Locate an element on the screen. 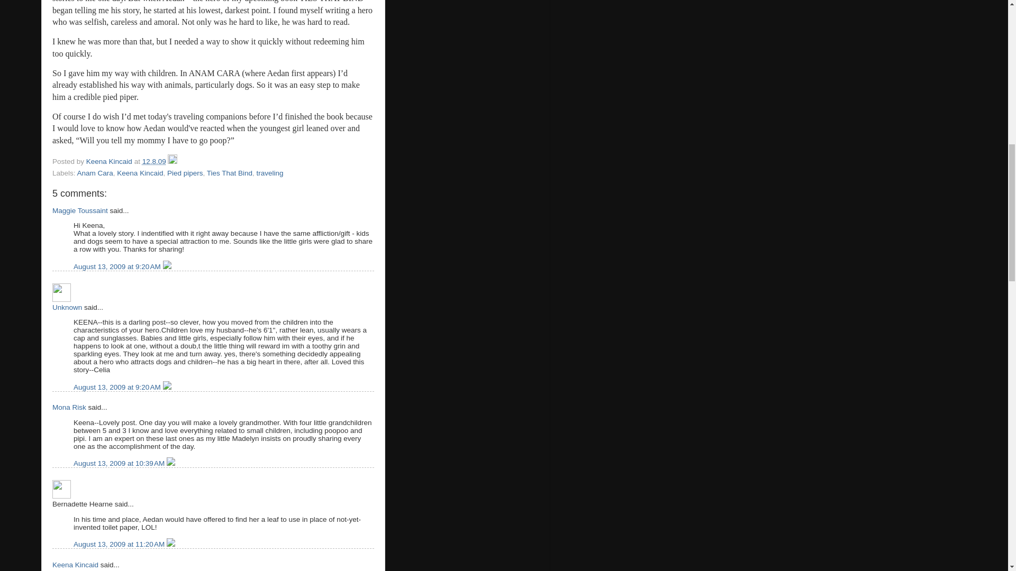 The height and width of the screenshot is (571, 1016). Delete Comment is located at coordinates (167, 266).